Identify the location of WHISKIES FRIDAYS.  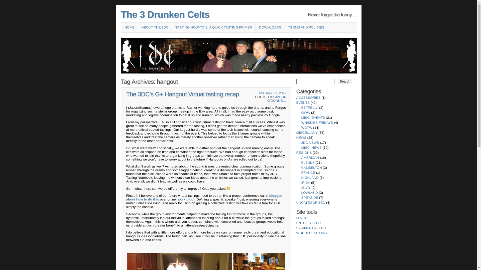
(317, 122).